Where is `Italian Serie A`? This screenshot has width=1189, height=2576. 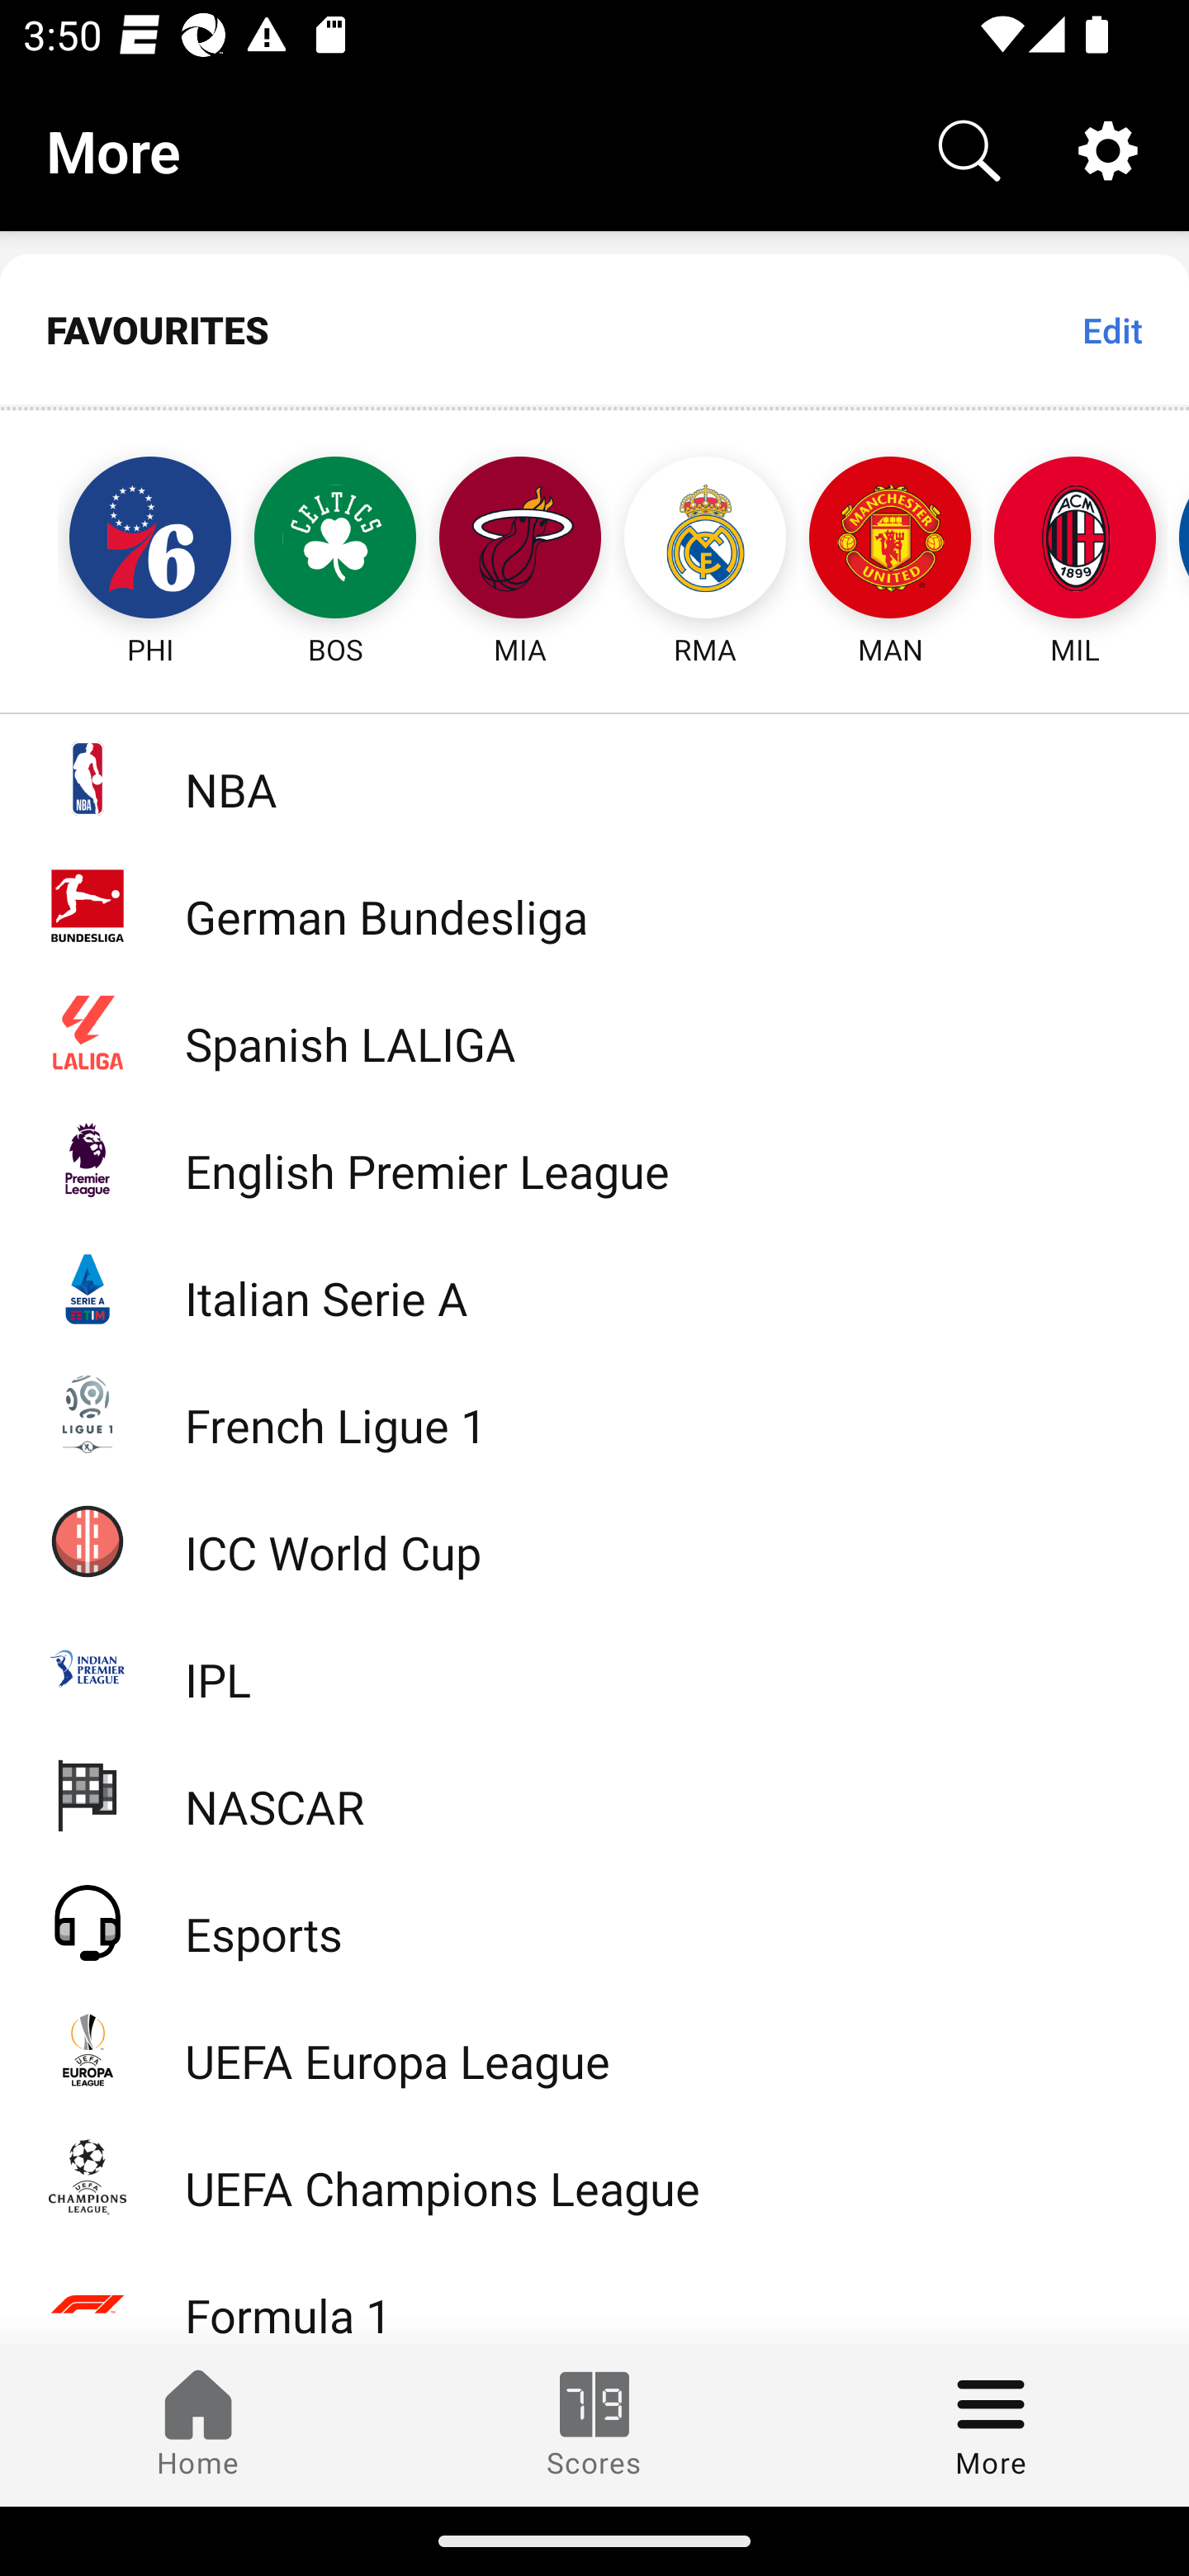
Italian Serie A is located at coordinates (594, 1286).